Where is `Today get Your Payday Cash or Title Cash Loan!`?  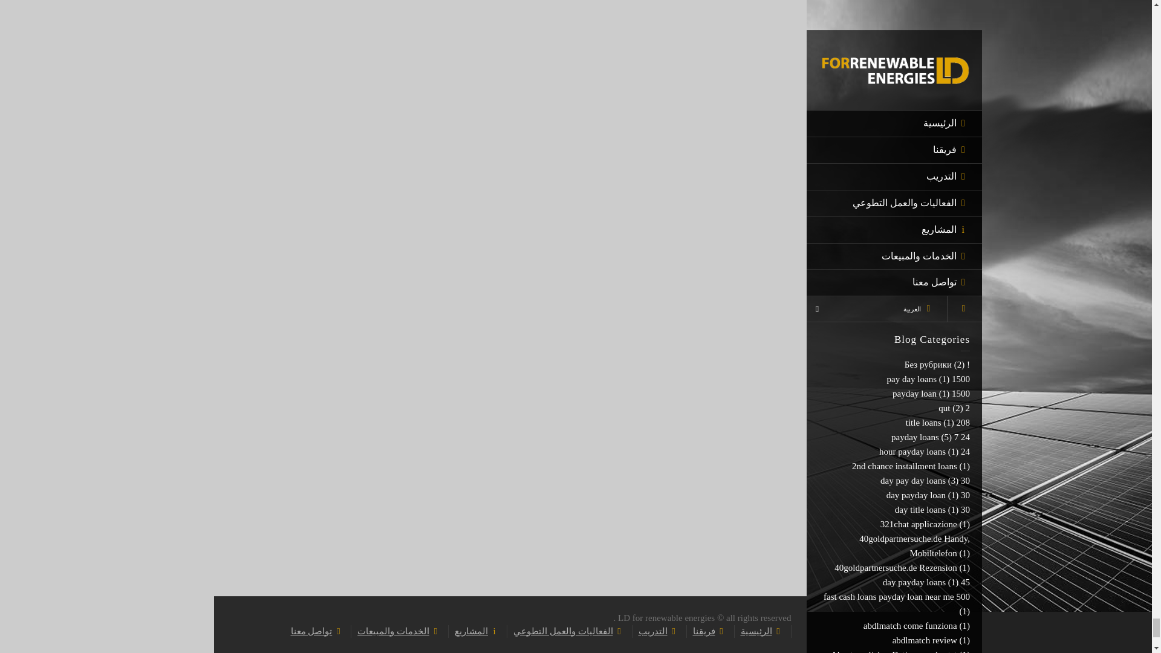 Today get Your Payday Cash or Title Cash Loan! is located at coordinates (902, 75).